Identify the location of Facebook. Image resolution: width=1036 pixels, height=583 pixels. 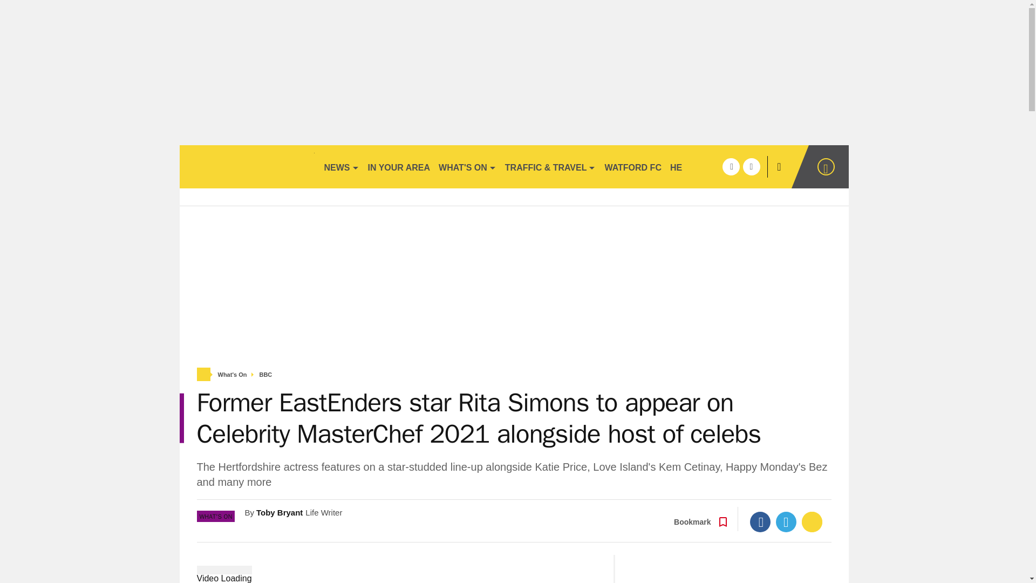
(760, 522).